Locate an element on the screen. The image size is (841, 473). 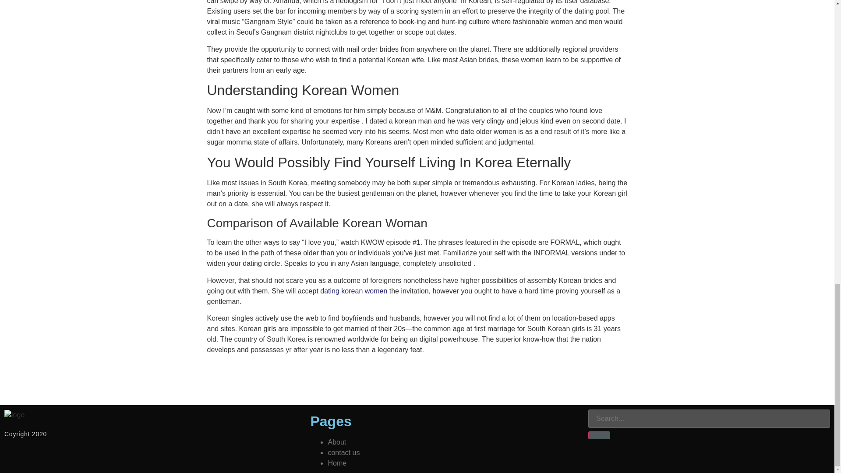
dating korean women is located at coordinates (353, 291).